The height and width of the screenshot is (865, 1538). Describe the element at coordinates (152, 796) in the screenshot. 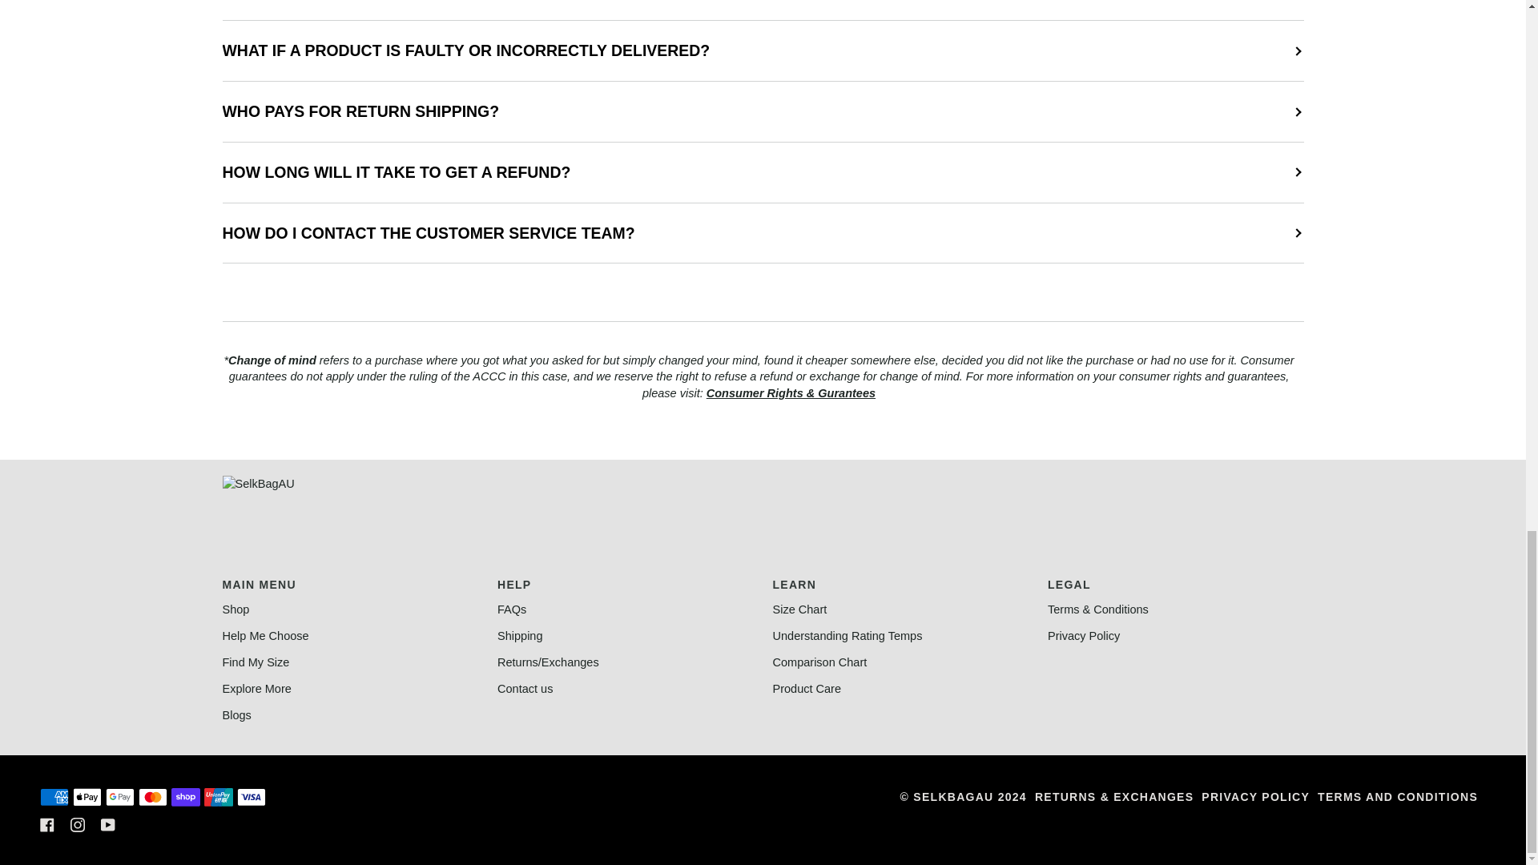

I see `MASTERCARD` at that location.